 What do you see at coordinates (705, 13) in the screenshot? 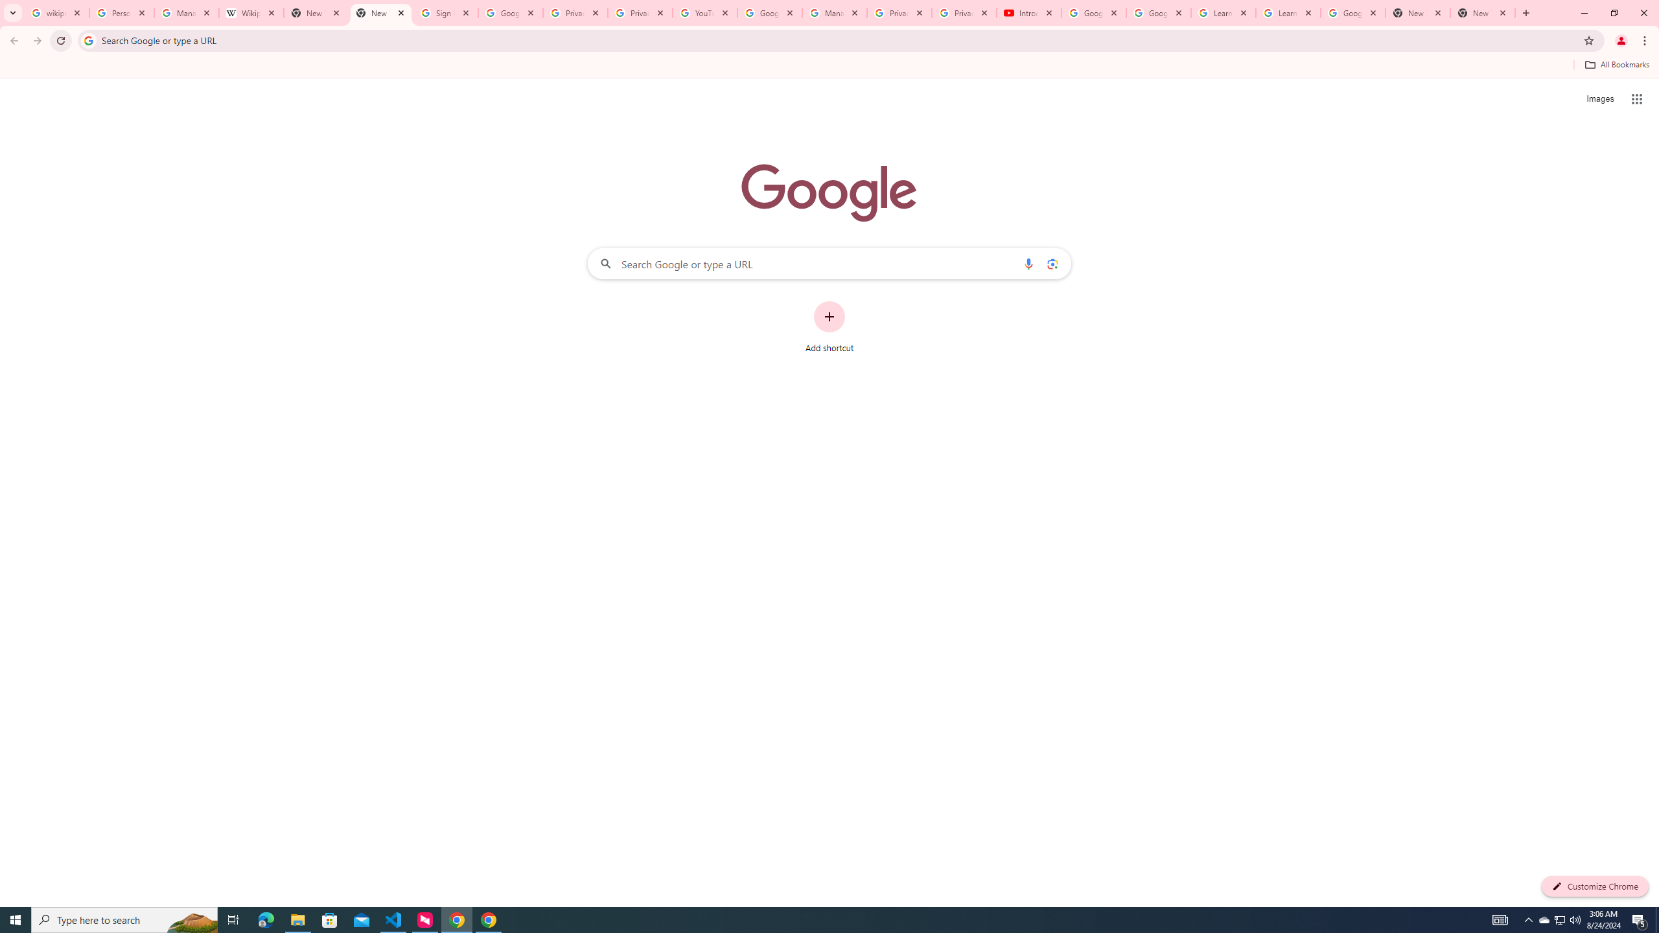
I see `YouTube` at bounding box center [705, 13].